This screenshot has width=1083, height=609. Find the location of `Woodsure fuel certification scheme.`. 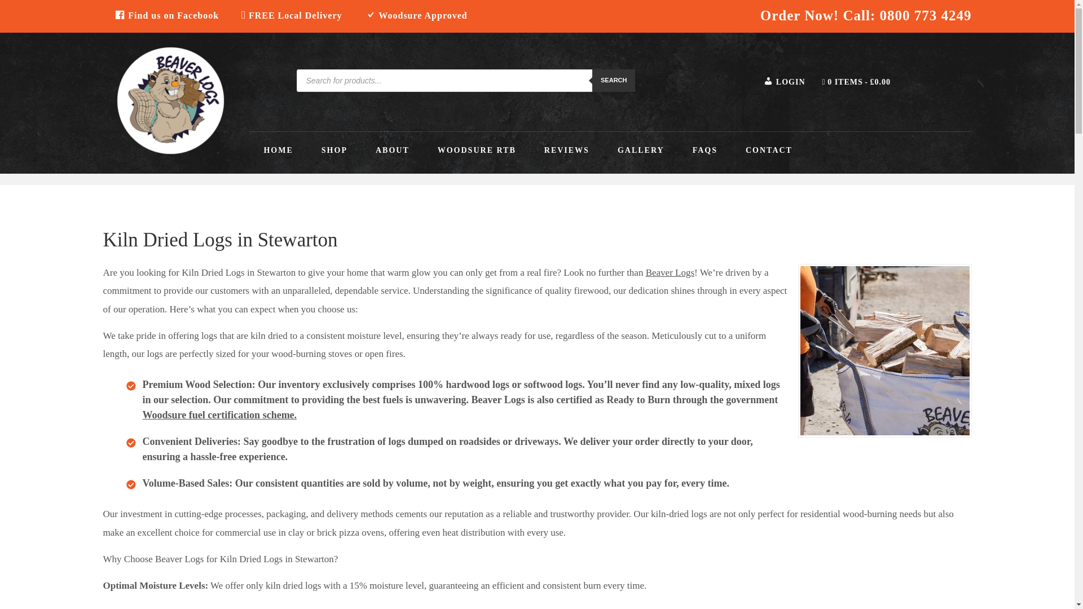

Woodsure fuel certification scheme. is located at coordinates (219, 415).